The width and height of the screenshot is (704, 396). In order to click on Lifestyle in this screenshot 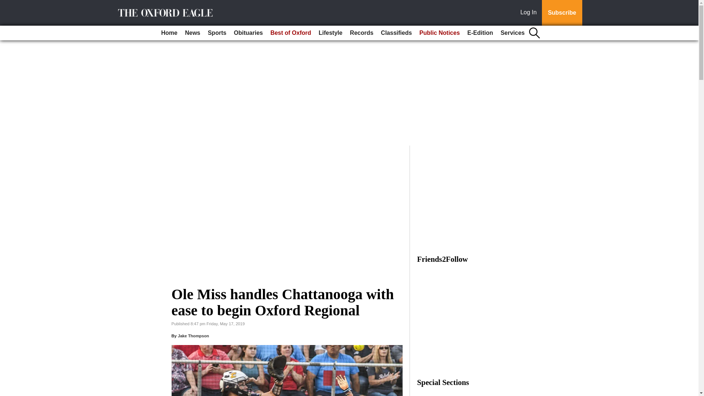, I will do `click(330, 33)`.